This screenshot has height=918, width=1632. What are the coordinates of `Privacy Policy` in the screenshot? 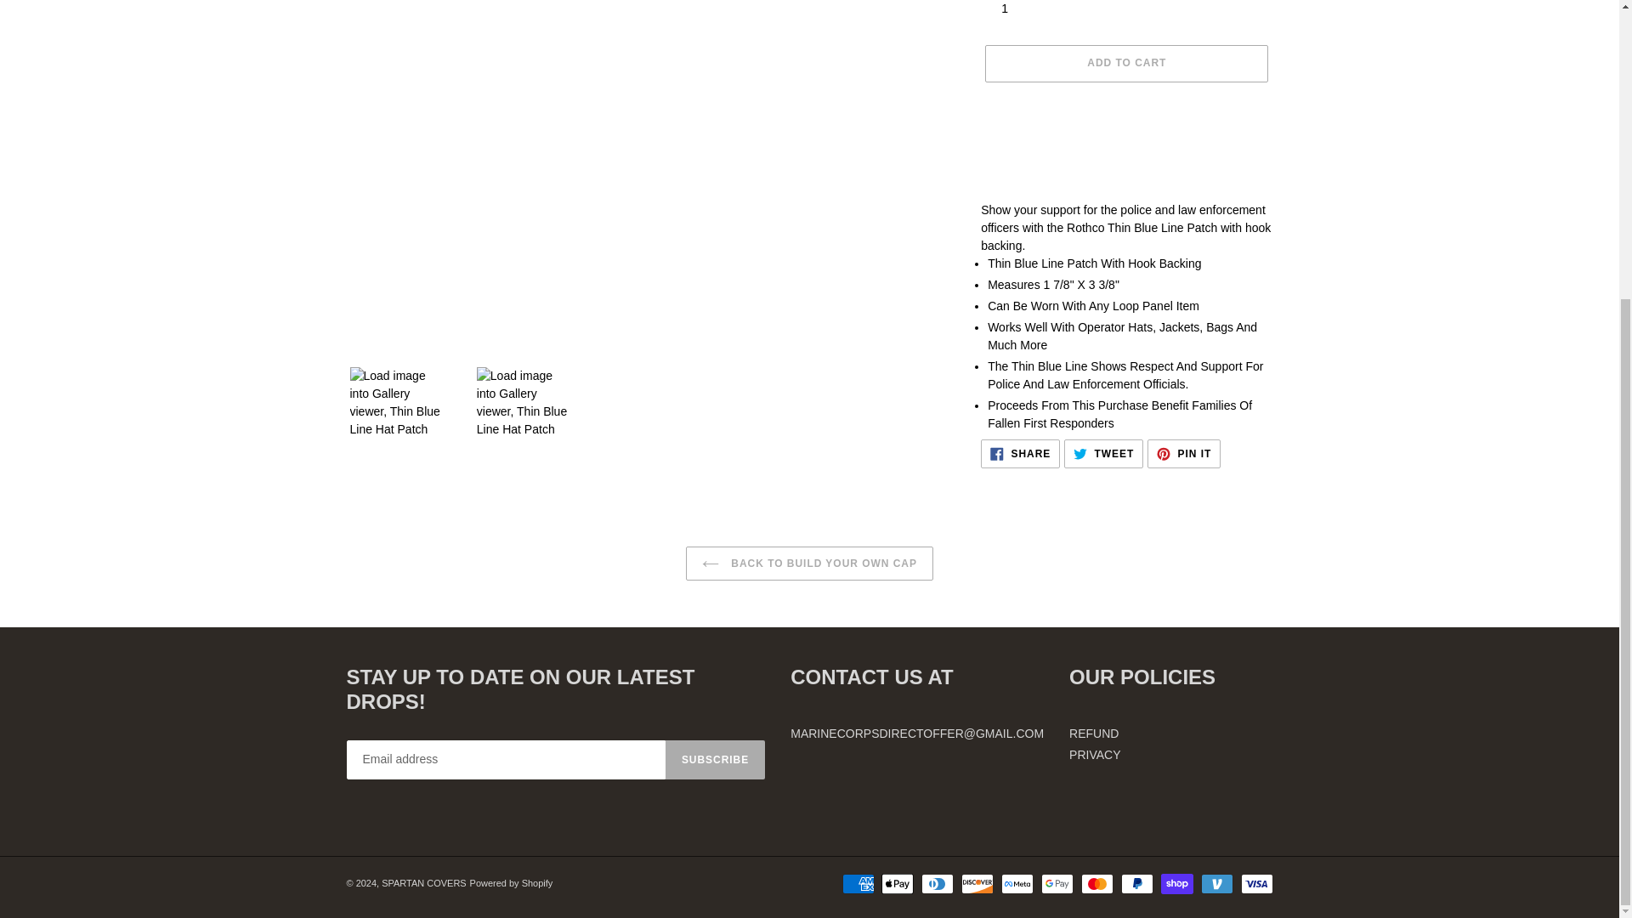 It's located at (1103, 454).